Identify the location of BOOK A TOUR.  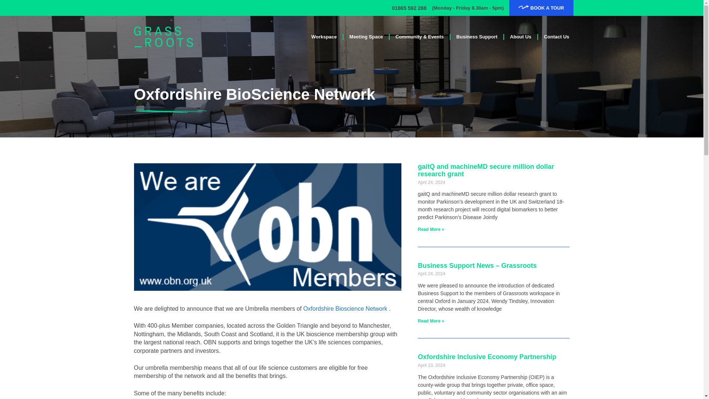
(541, 8).